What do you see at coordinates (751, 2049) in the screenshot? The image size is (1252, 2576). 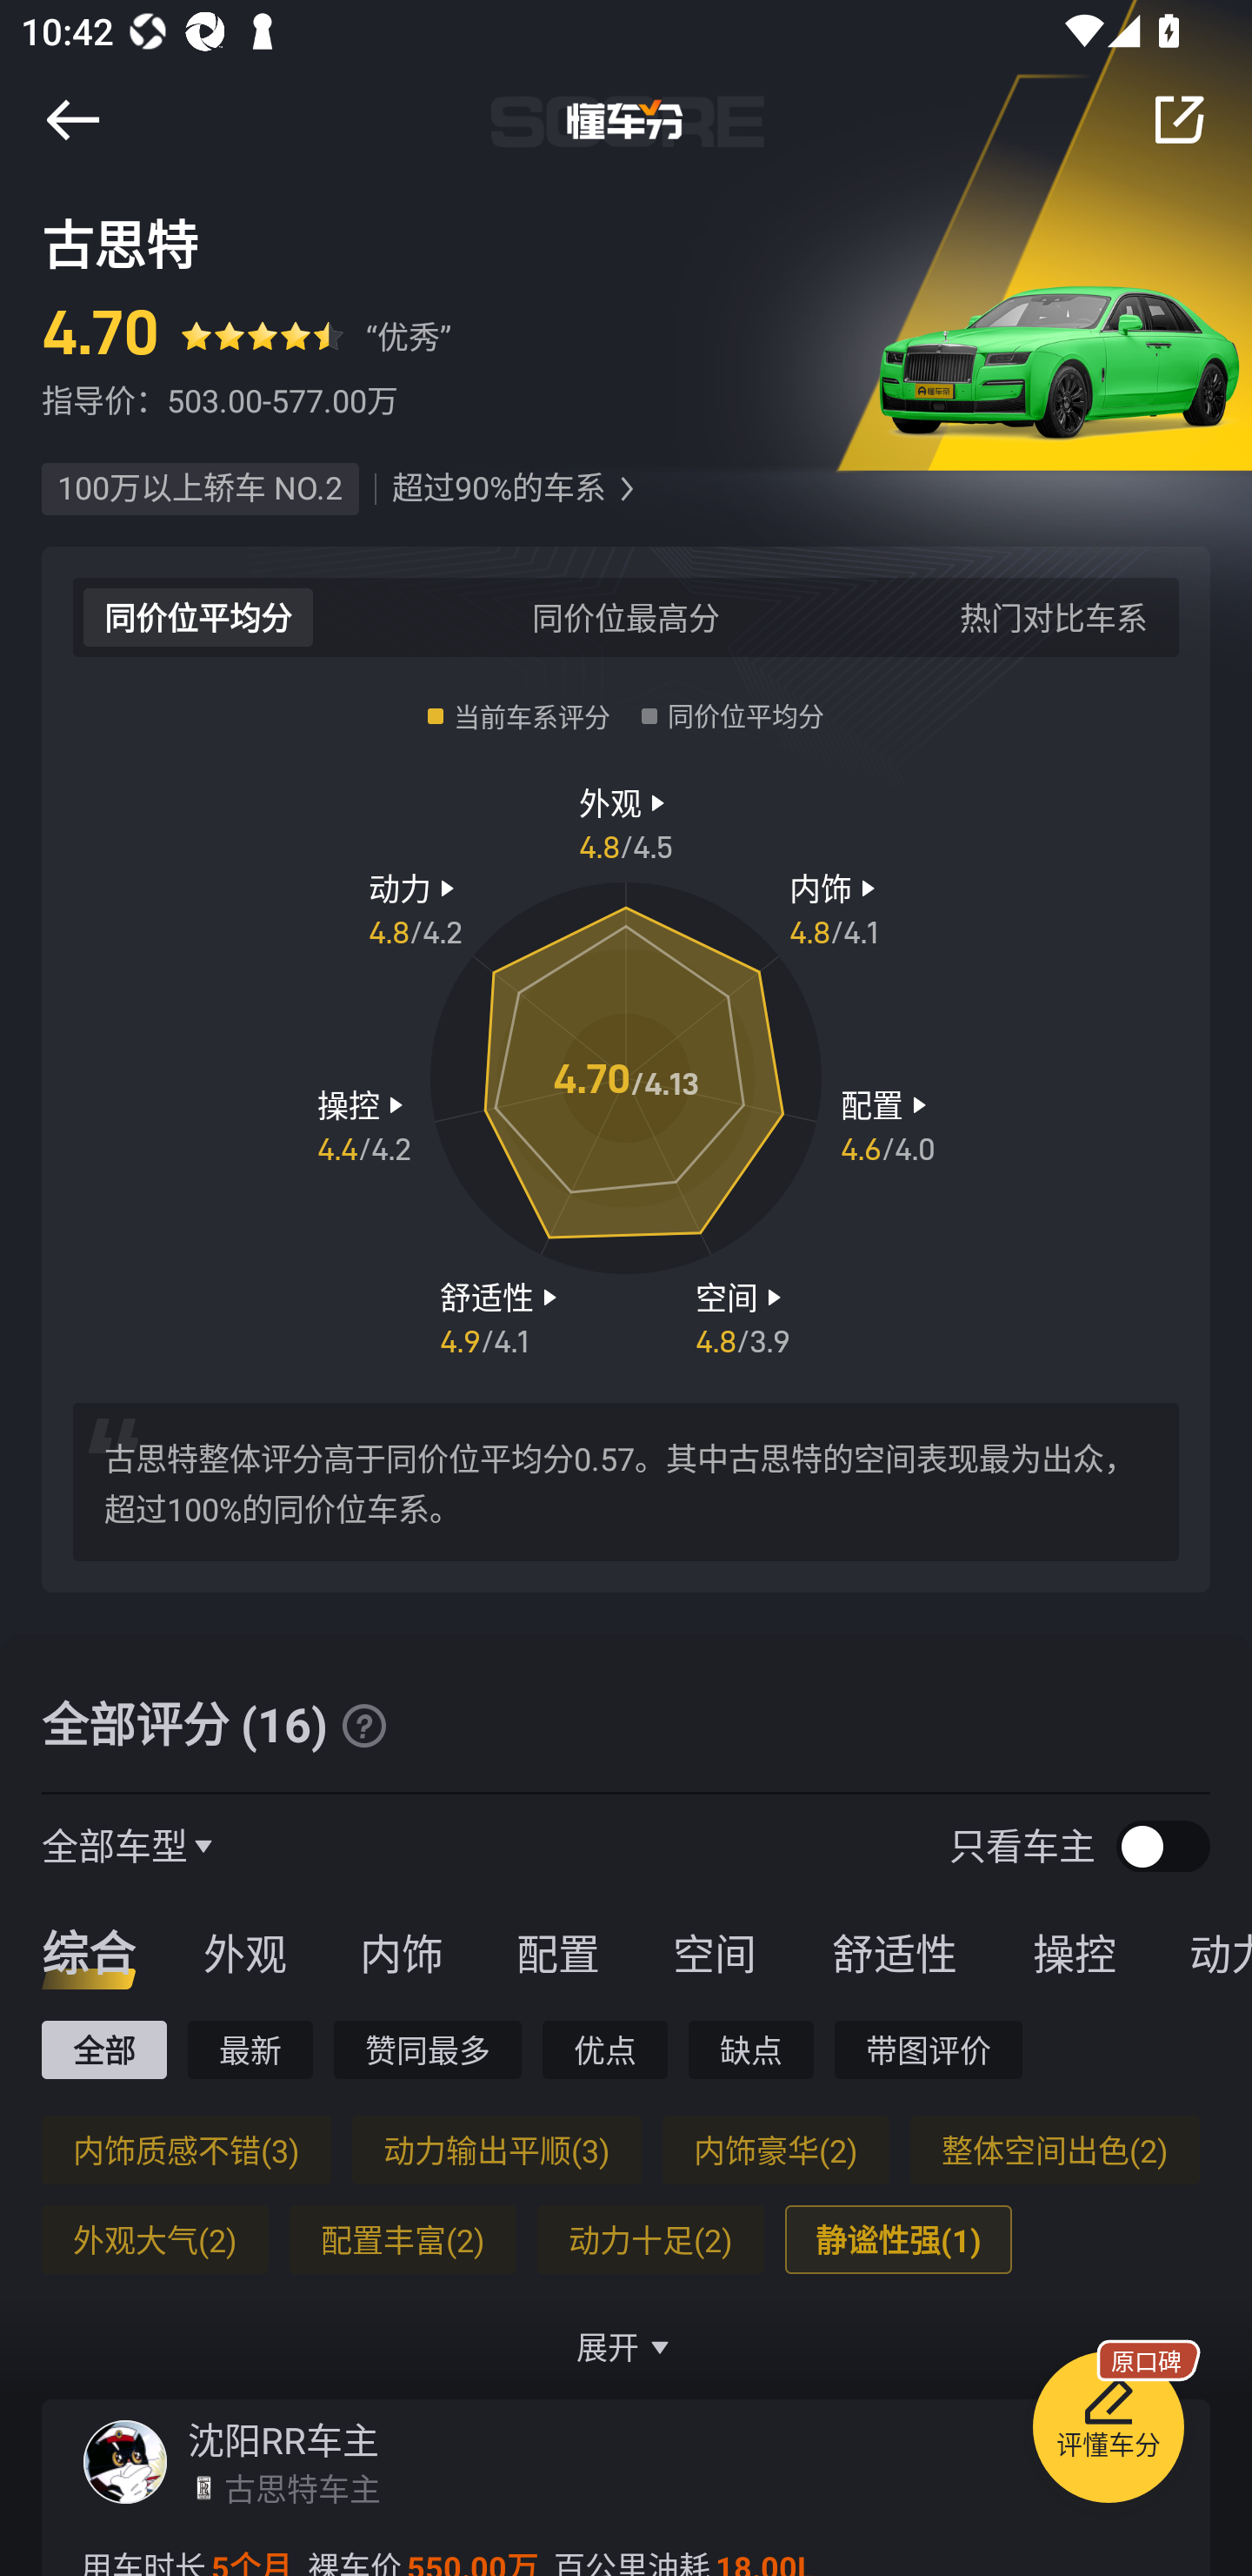 I see `缺点` at bounding box center [751, 2049].